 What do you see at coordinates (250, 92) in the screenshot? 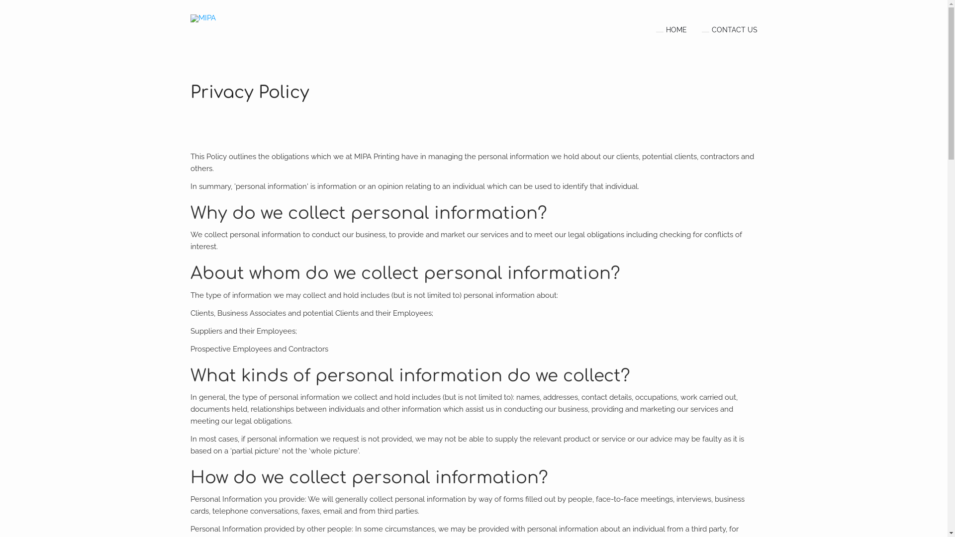
I see `Privacy Policy` at bounding box center [250, 92].